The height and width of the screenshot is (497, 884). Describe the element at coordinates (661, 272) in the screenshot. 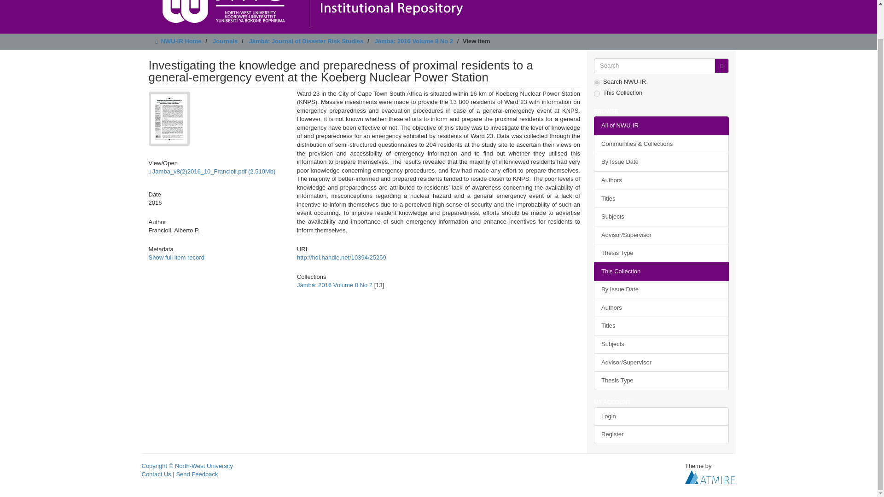

I see `This Collection` at that location.